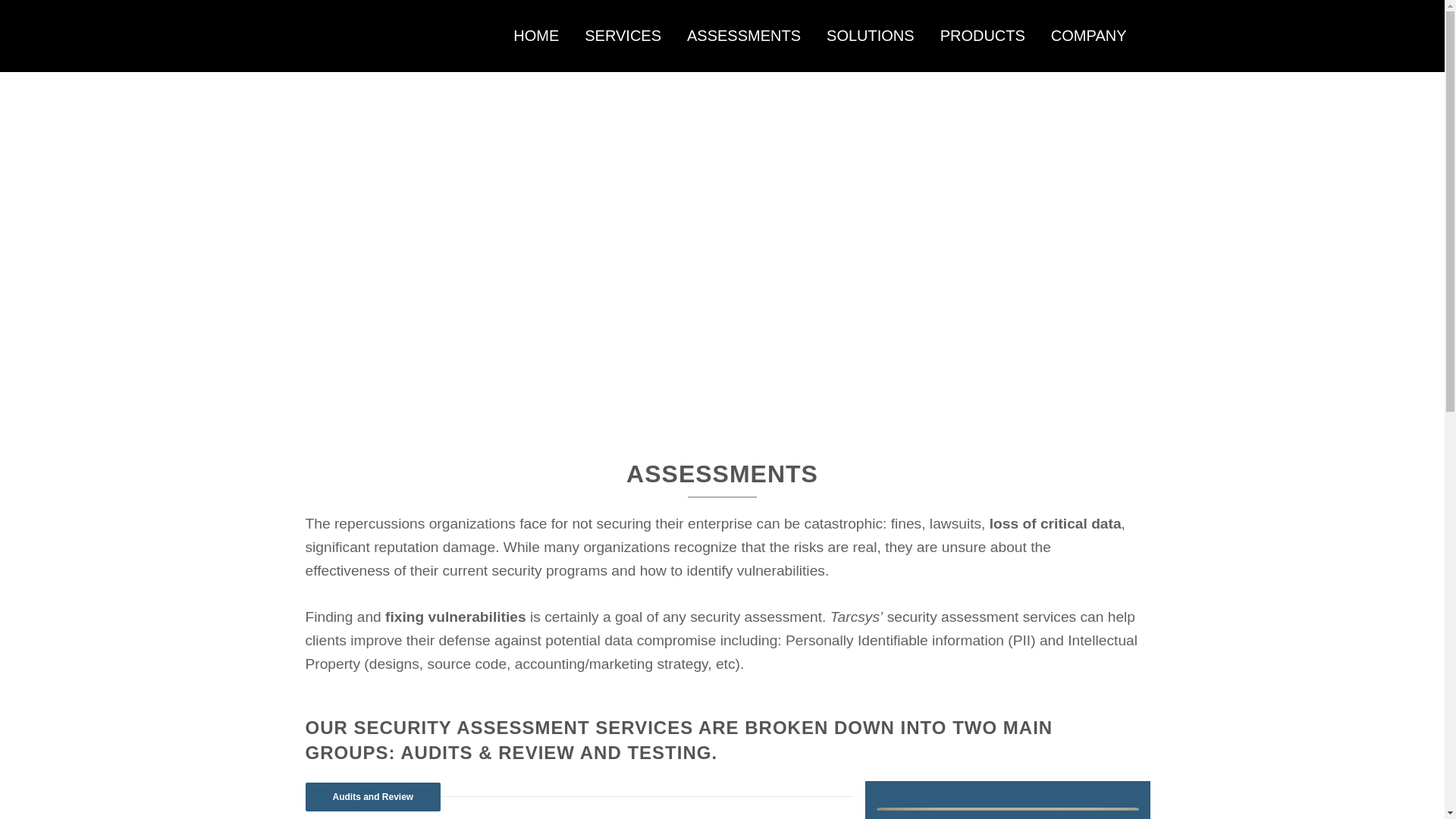 Image resolution: width=1456 pixels, height=819 pixels. I want to click on SOLUTIONS, so click(871, 36).